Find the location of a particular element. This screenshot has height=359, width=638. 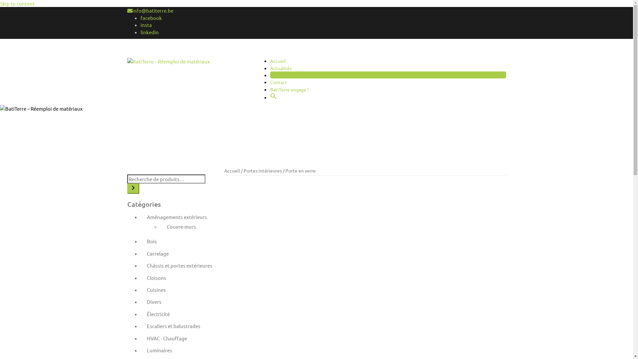

HVAC - Chauffage is located at coordinates (167, 338).